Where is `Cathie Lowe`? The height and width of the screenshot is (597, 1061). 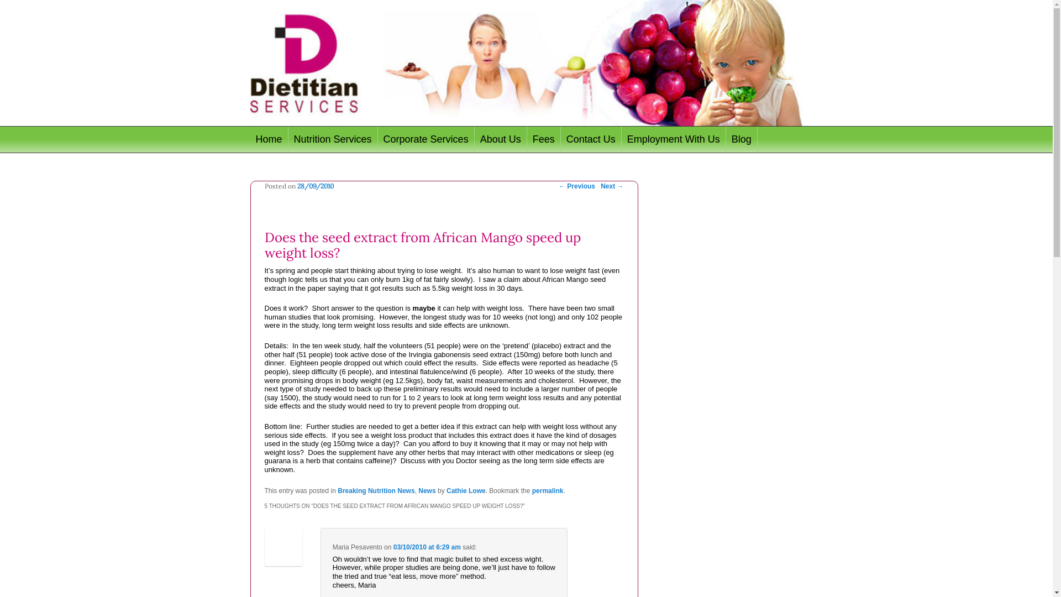 Cathie Lowe is located at coordinates (466, 491).